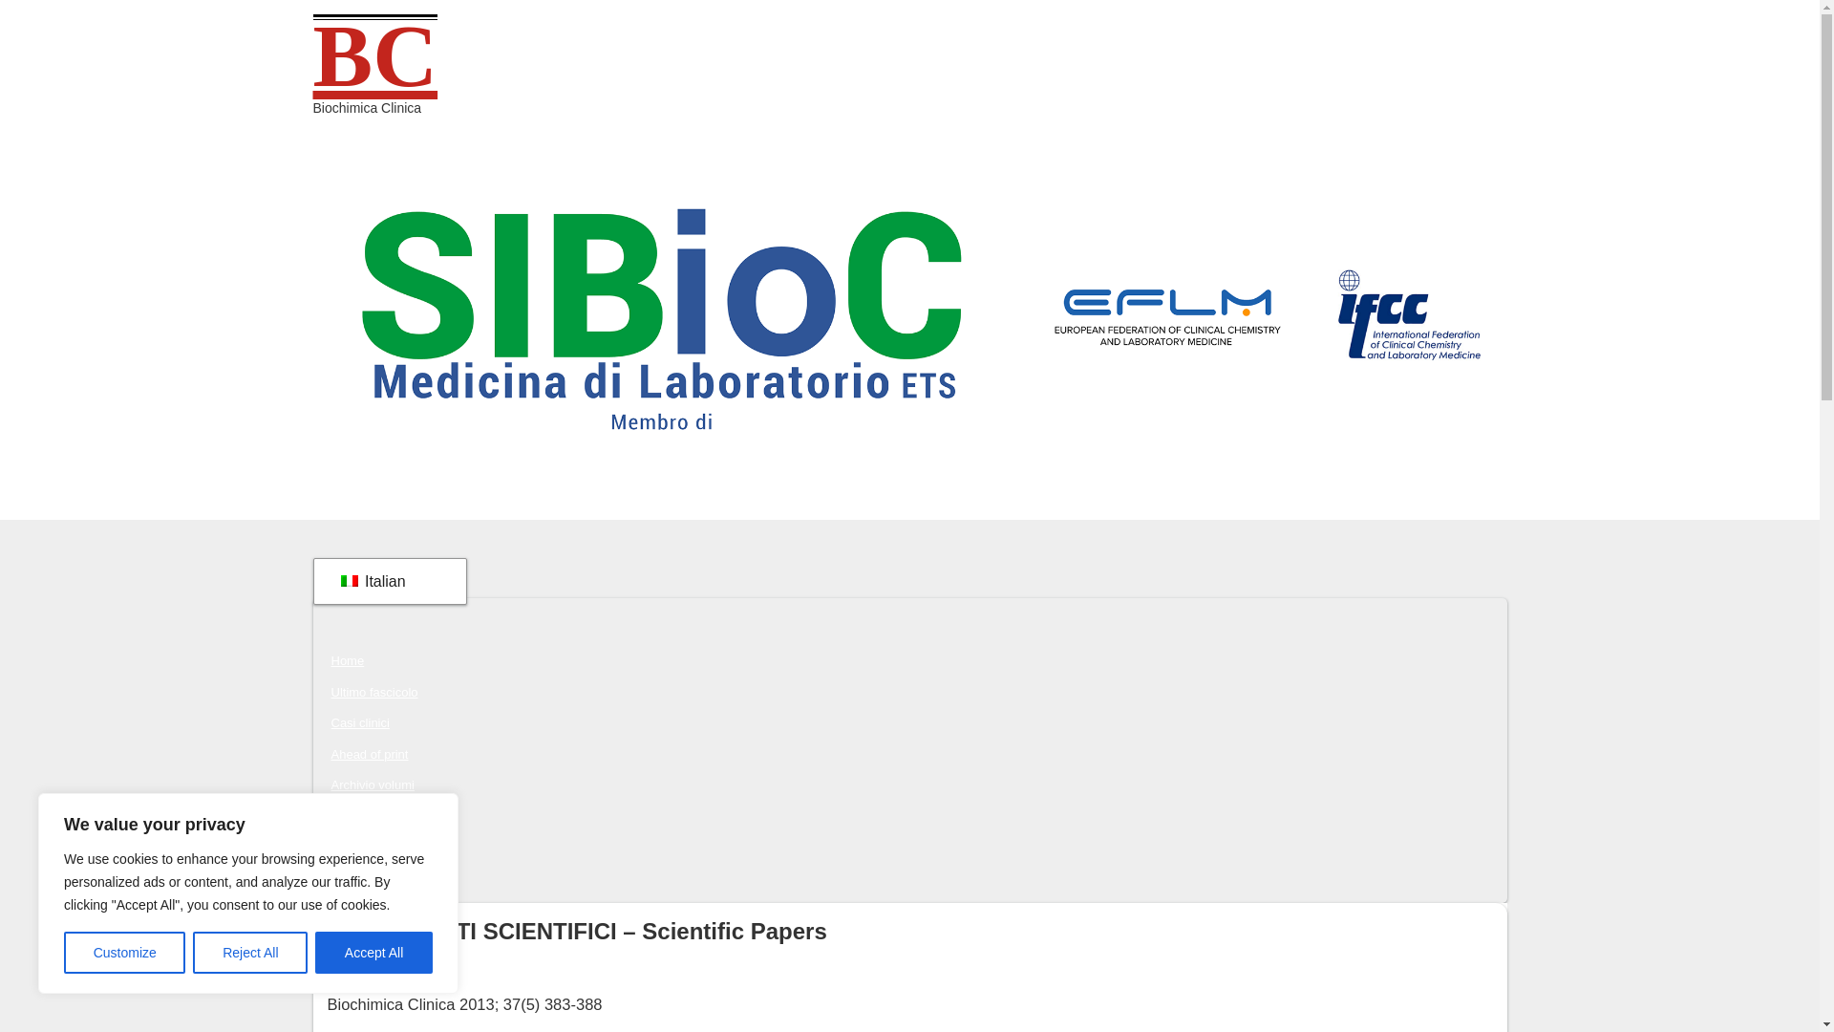  Describe the element at coordinates (375, 55) in the screenshot. I see `BC` at that location.